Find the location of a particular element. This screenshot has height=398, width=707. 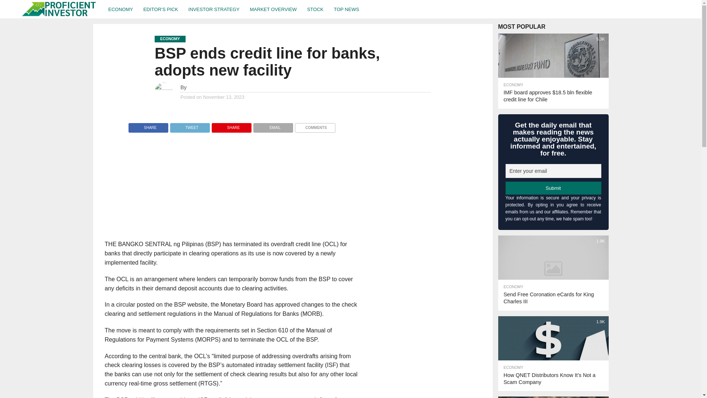

TOP NEWS is located at coordinates (346, 9).